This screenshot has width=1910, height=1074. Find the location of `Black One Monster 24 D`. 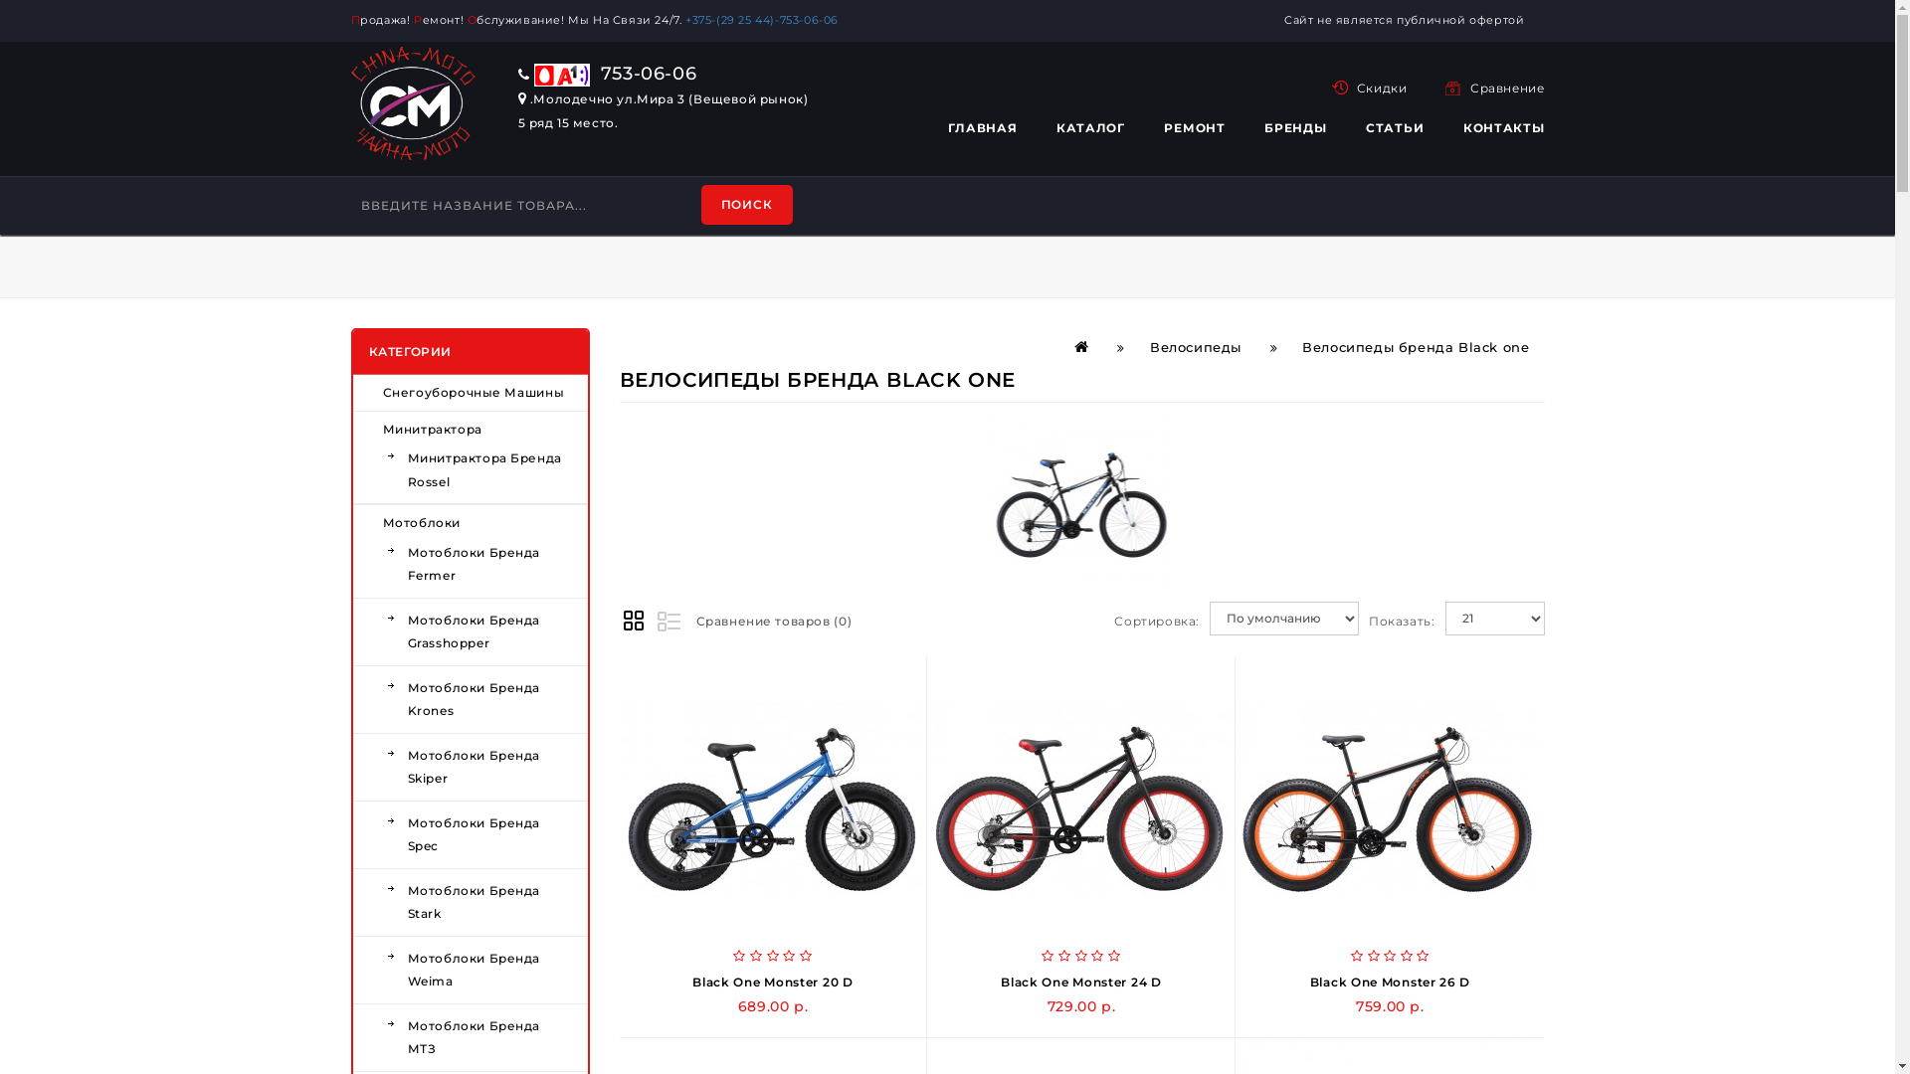

Black One Monster 24 D is located at coordinates (1080, 983).